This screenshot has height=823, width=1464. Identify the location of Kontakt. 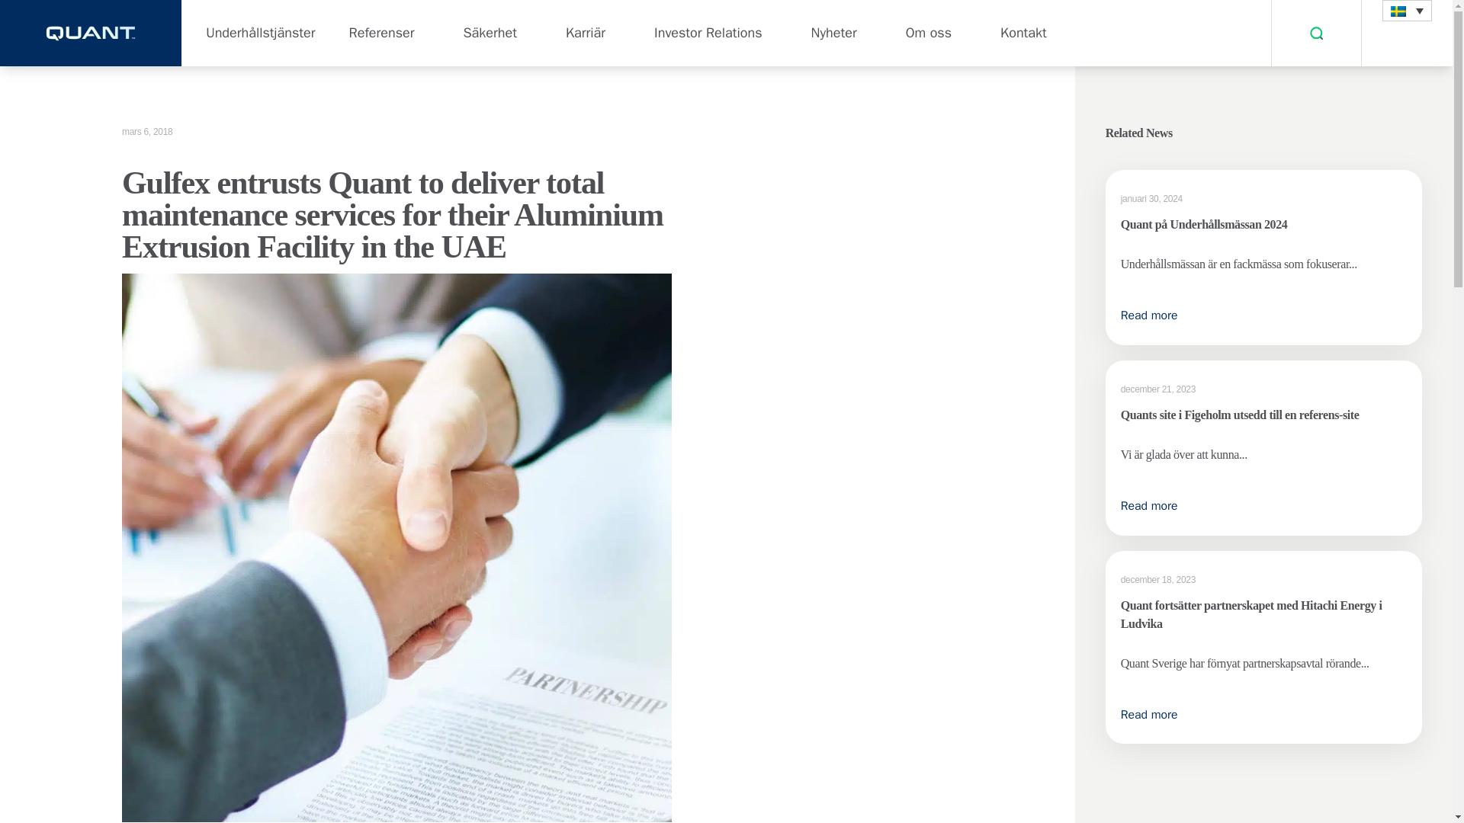
(1023, 34).